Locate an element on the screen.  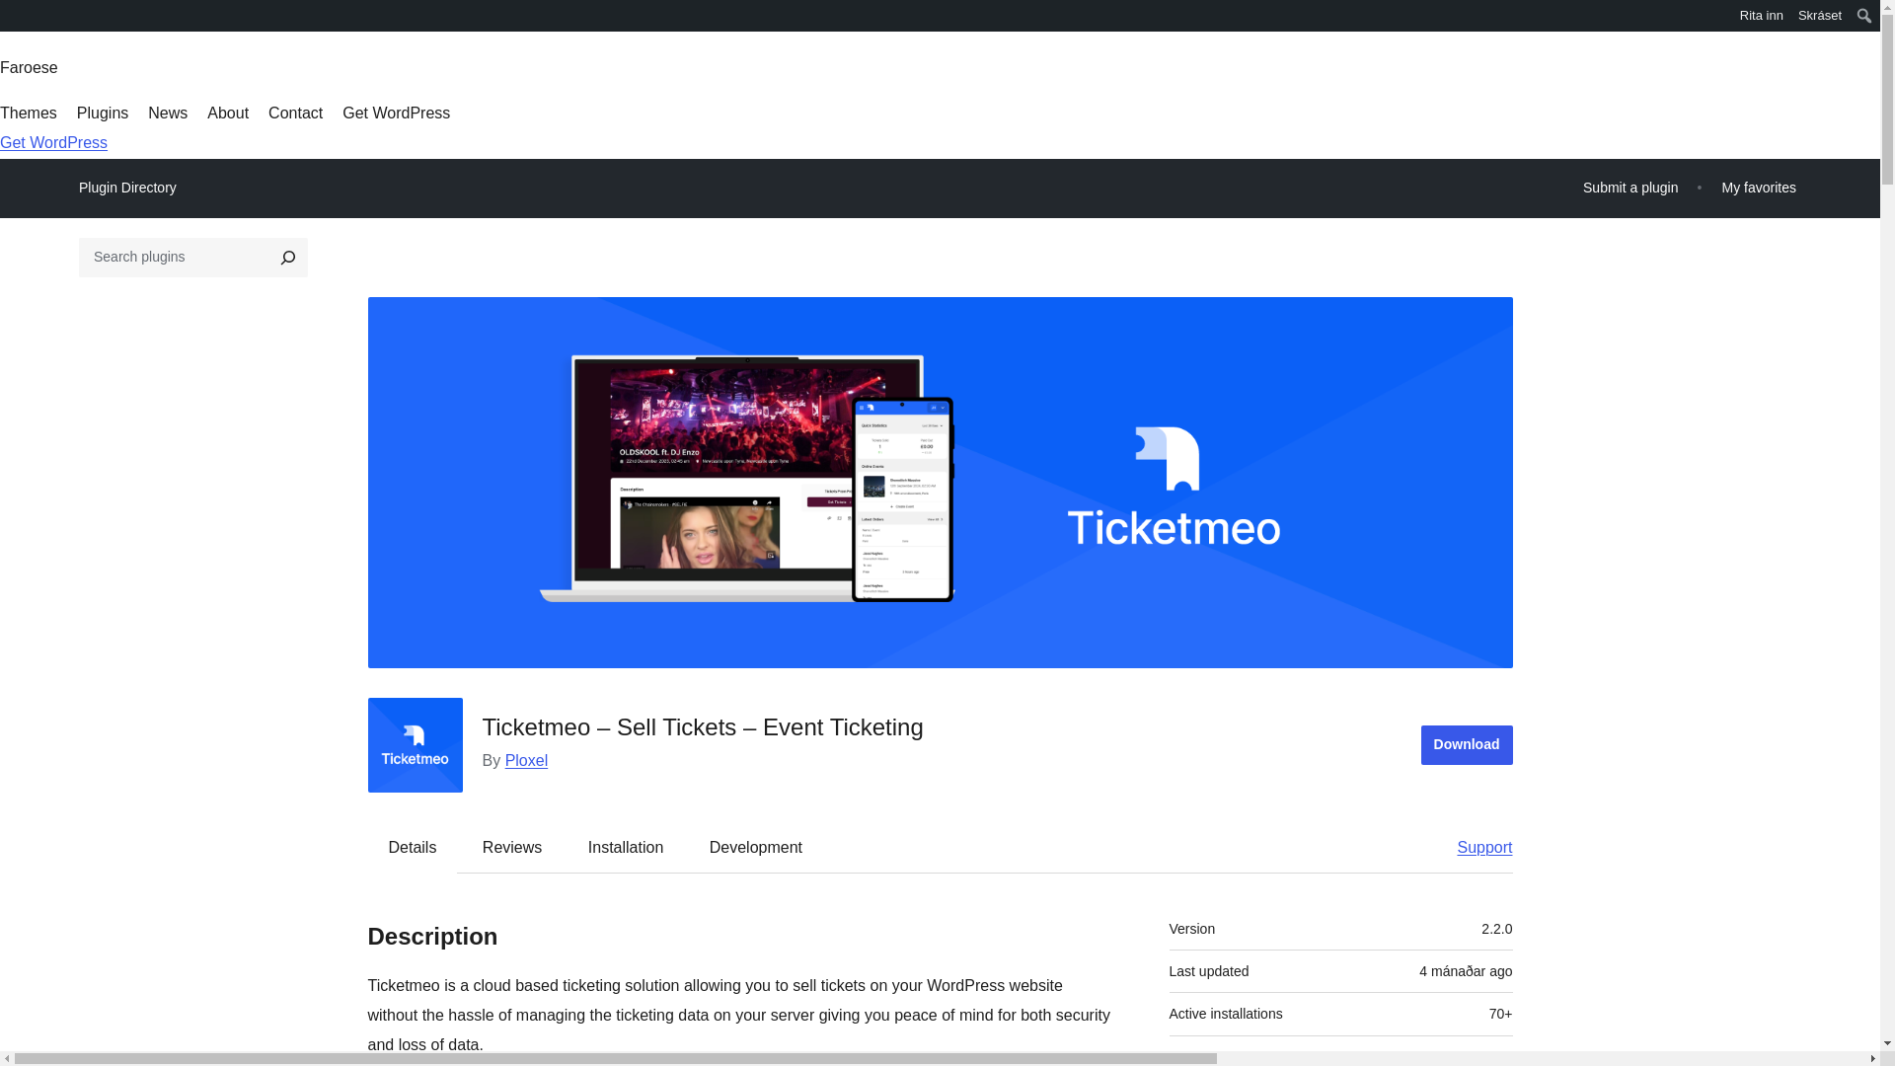
Reviews is located at coordinates (511, 847).